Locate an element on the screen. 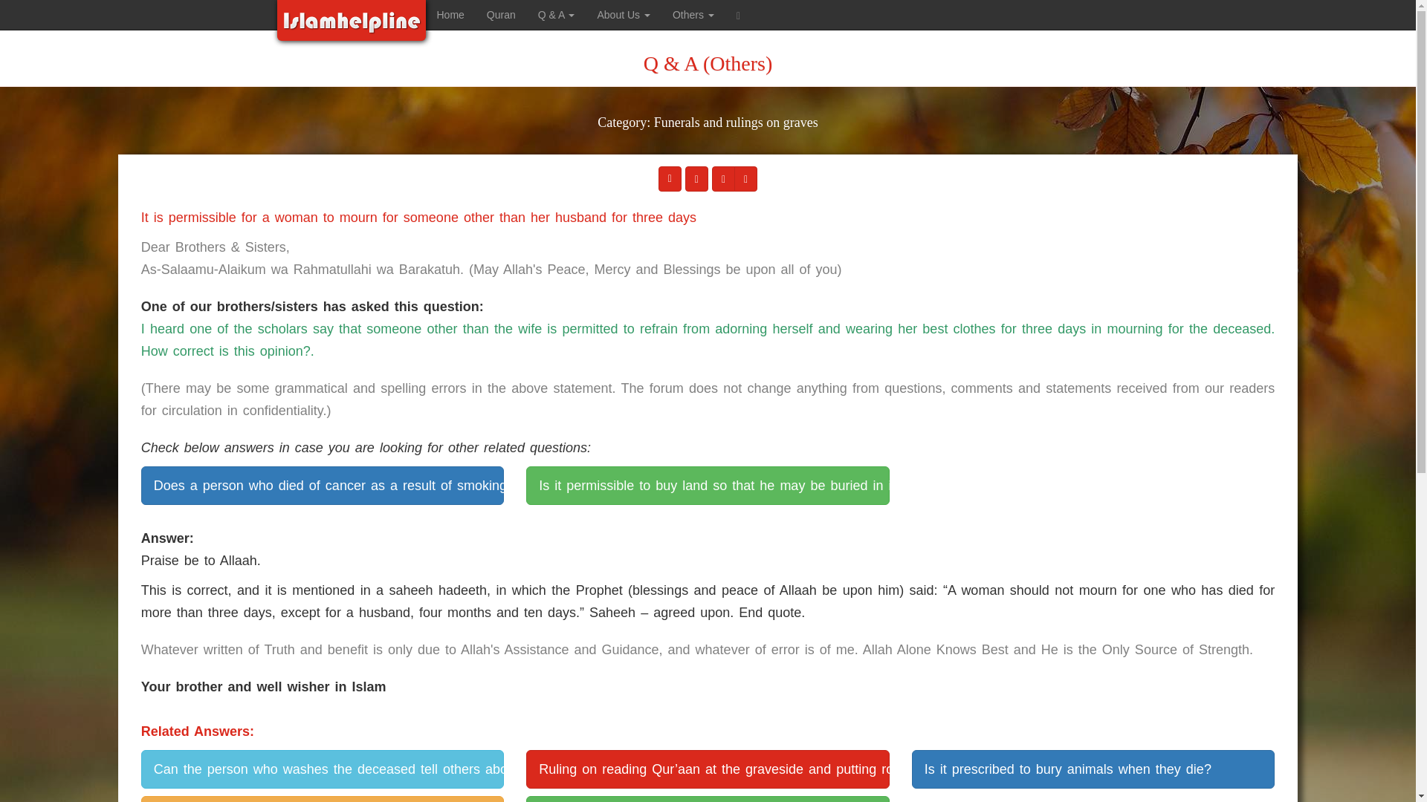 The image size is (1427, 802). Others is located at coordinates (693, 15).